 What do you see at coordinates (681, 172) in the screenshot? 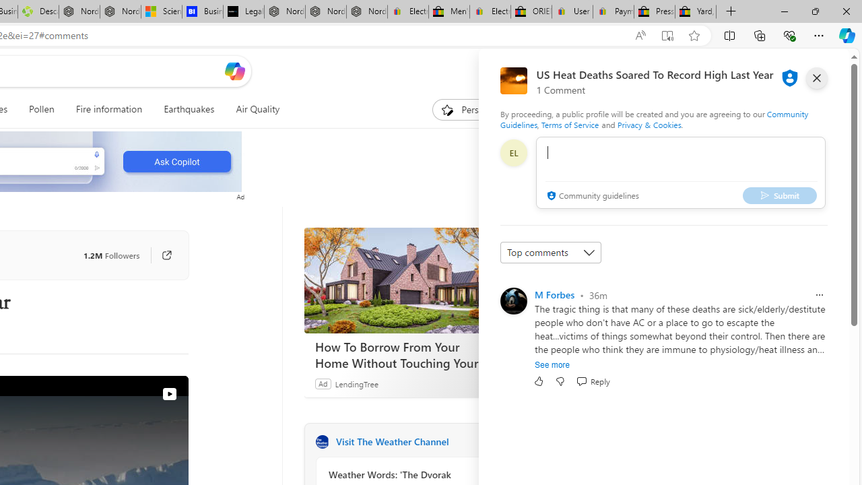
I see `comment-box` at bounding box center [681, 172].